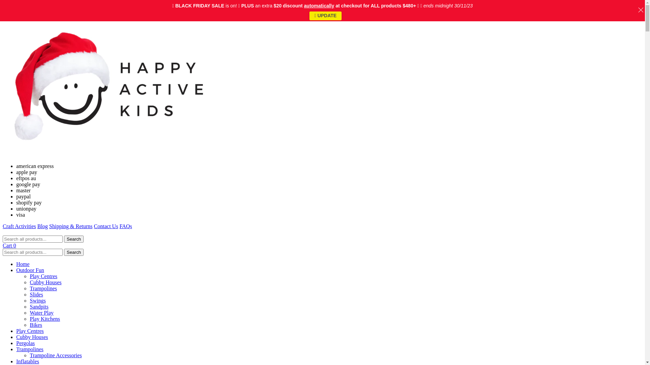  Describe the element at coordinates (39, 307) in the screenshot. I see `Sandpits` at that location.